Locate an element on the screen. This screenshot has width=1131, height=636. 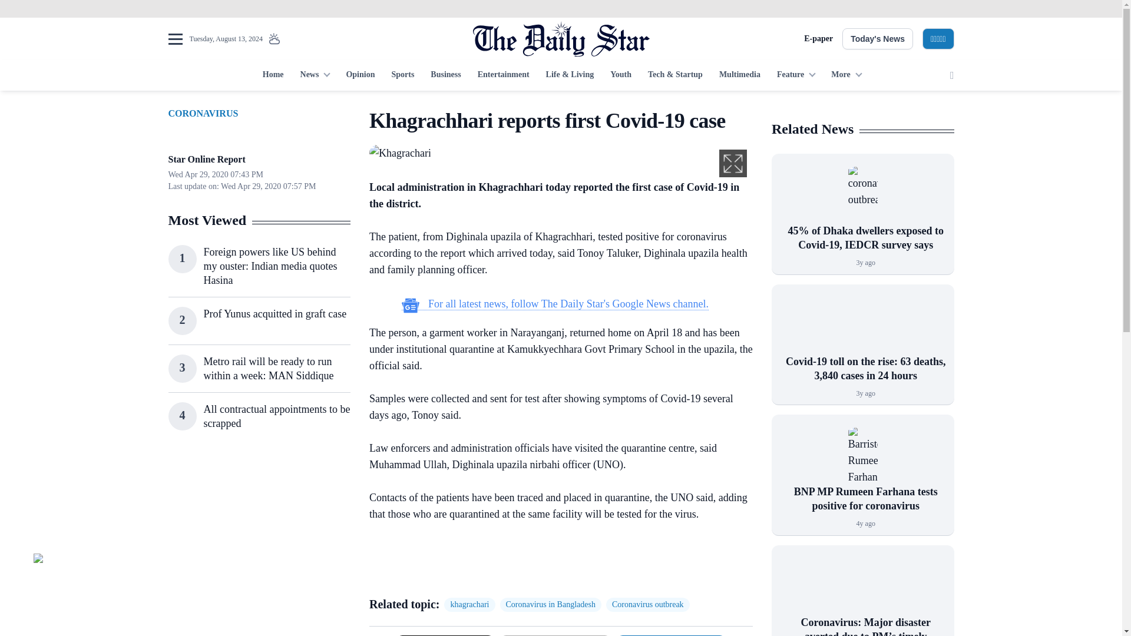
Khagrachari is located at coordinates (400, 153).